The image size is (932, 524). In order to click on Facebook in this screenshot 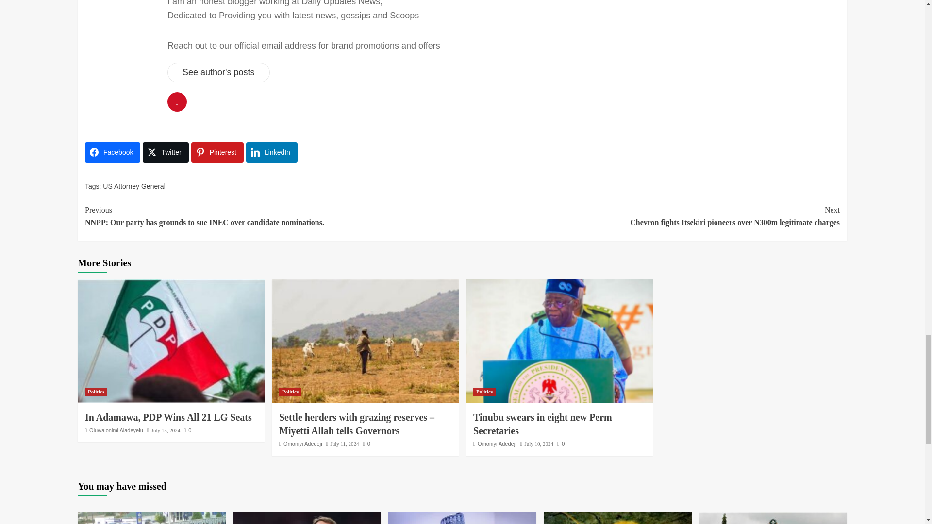, I will do `click(113, 152)`.